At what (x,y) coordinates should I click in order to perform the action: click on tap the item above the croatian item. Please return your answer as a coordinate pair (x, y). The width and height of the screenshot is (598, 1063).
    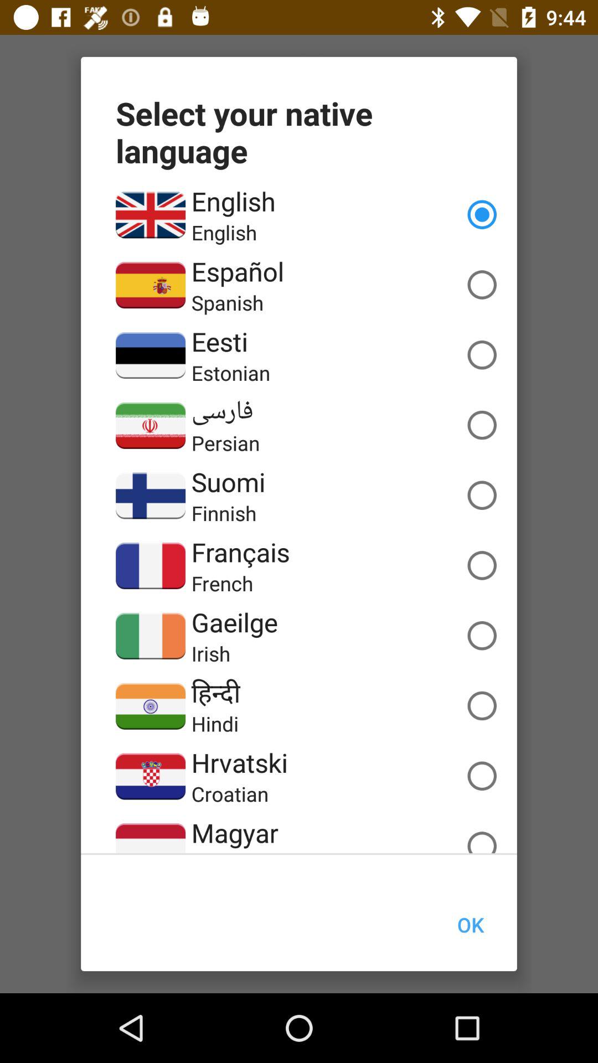
    Looking at the image, I should click on (239, 762).